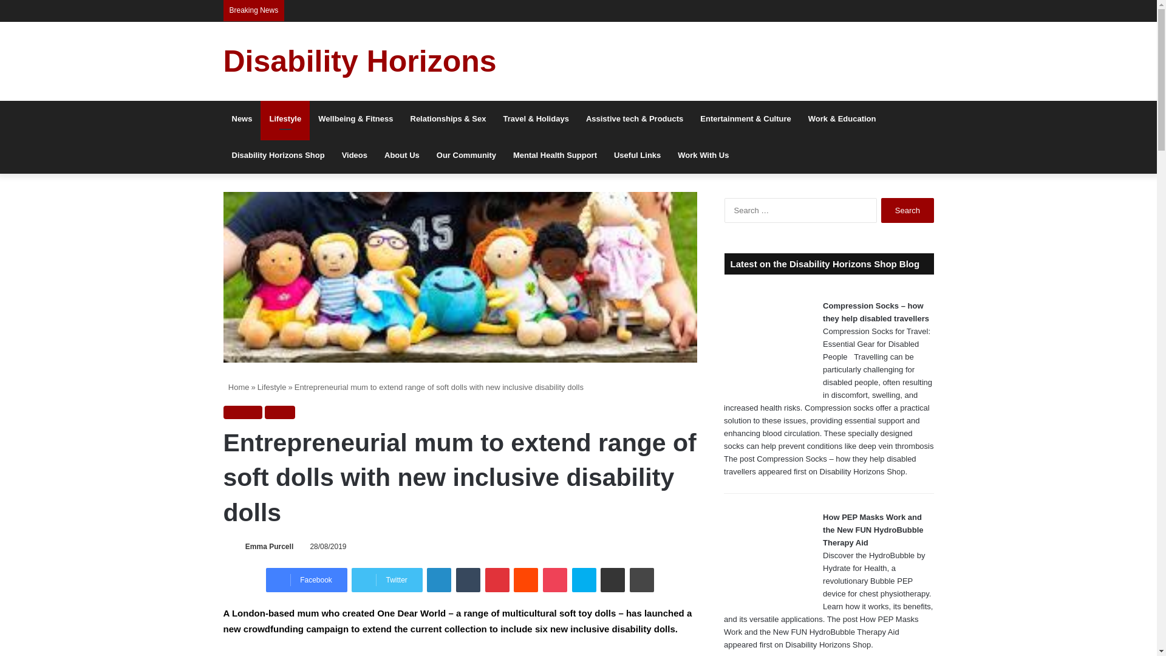  What do you see at coordinates (360, 61) in the screenshot?
I see `Disability Horizons` at bounding box center [360, 61].